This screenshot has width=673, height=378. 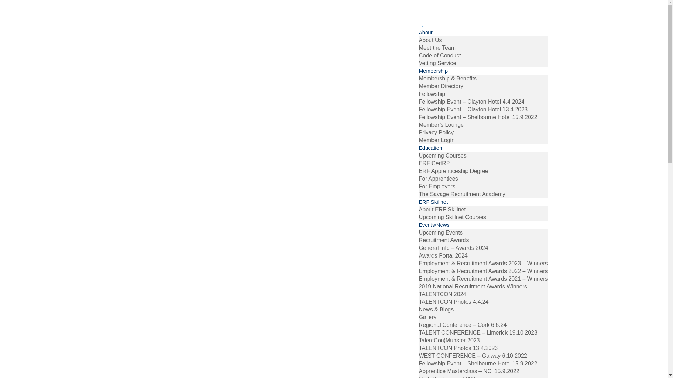 What do you see at coordinates (462, 194) in the screenshot?
I see `The Savage Recruitment Academy` at bounding box center [462, 194].